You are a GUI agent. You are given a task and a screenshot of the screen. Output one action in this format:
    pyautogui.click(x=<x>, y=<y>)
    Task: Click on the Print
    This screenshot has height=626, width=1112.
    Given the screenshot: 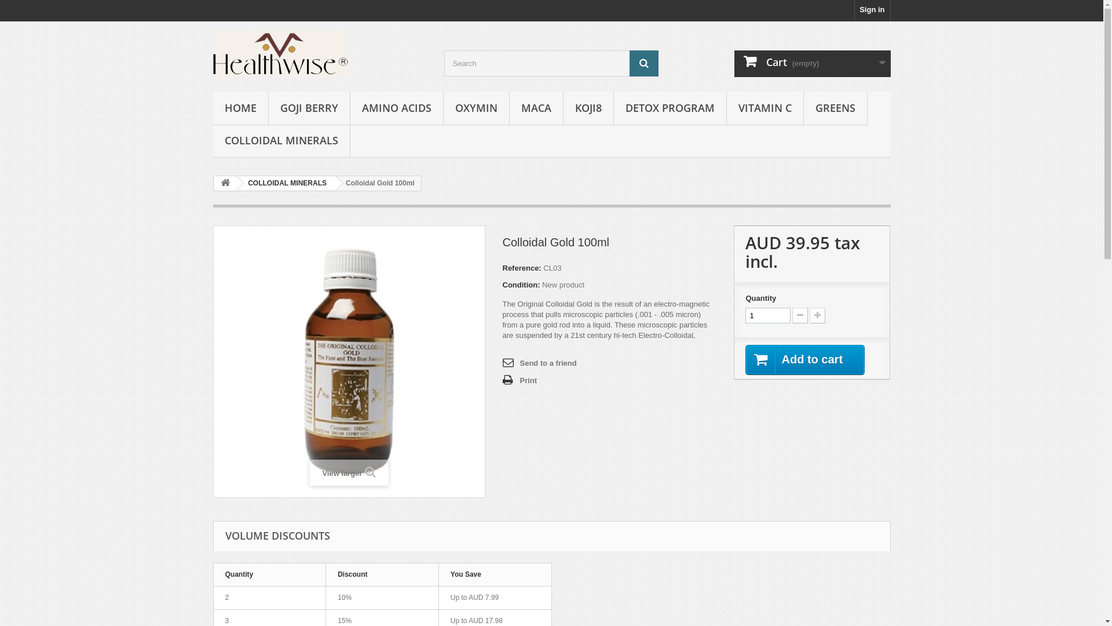 What is the action you would take?
    pyautogui.click(x=520, y=381)
    